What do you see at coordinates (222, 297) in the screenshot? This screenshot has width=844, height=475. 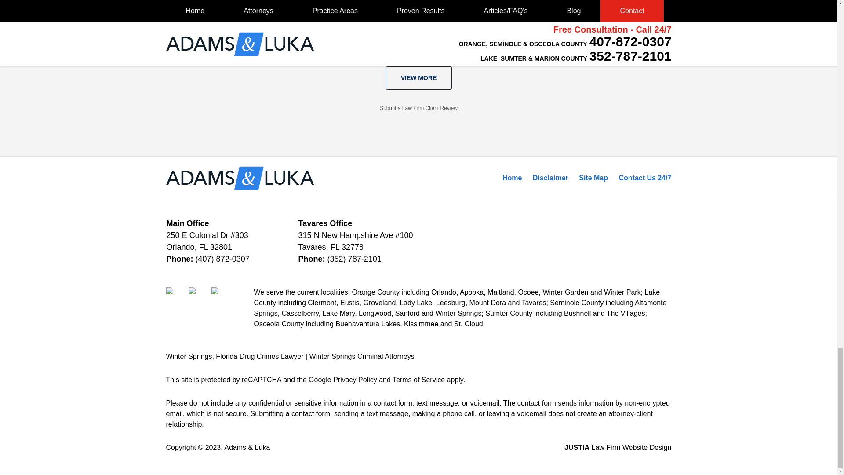 I see `Justia` at bounding box center [222, 297].